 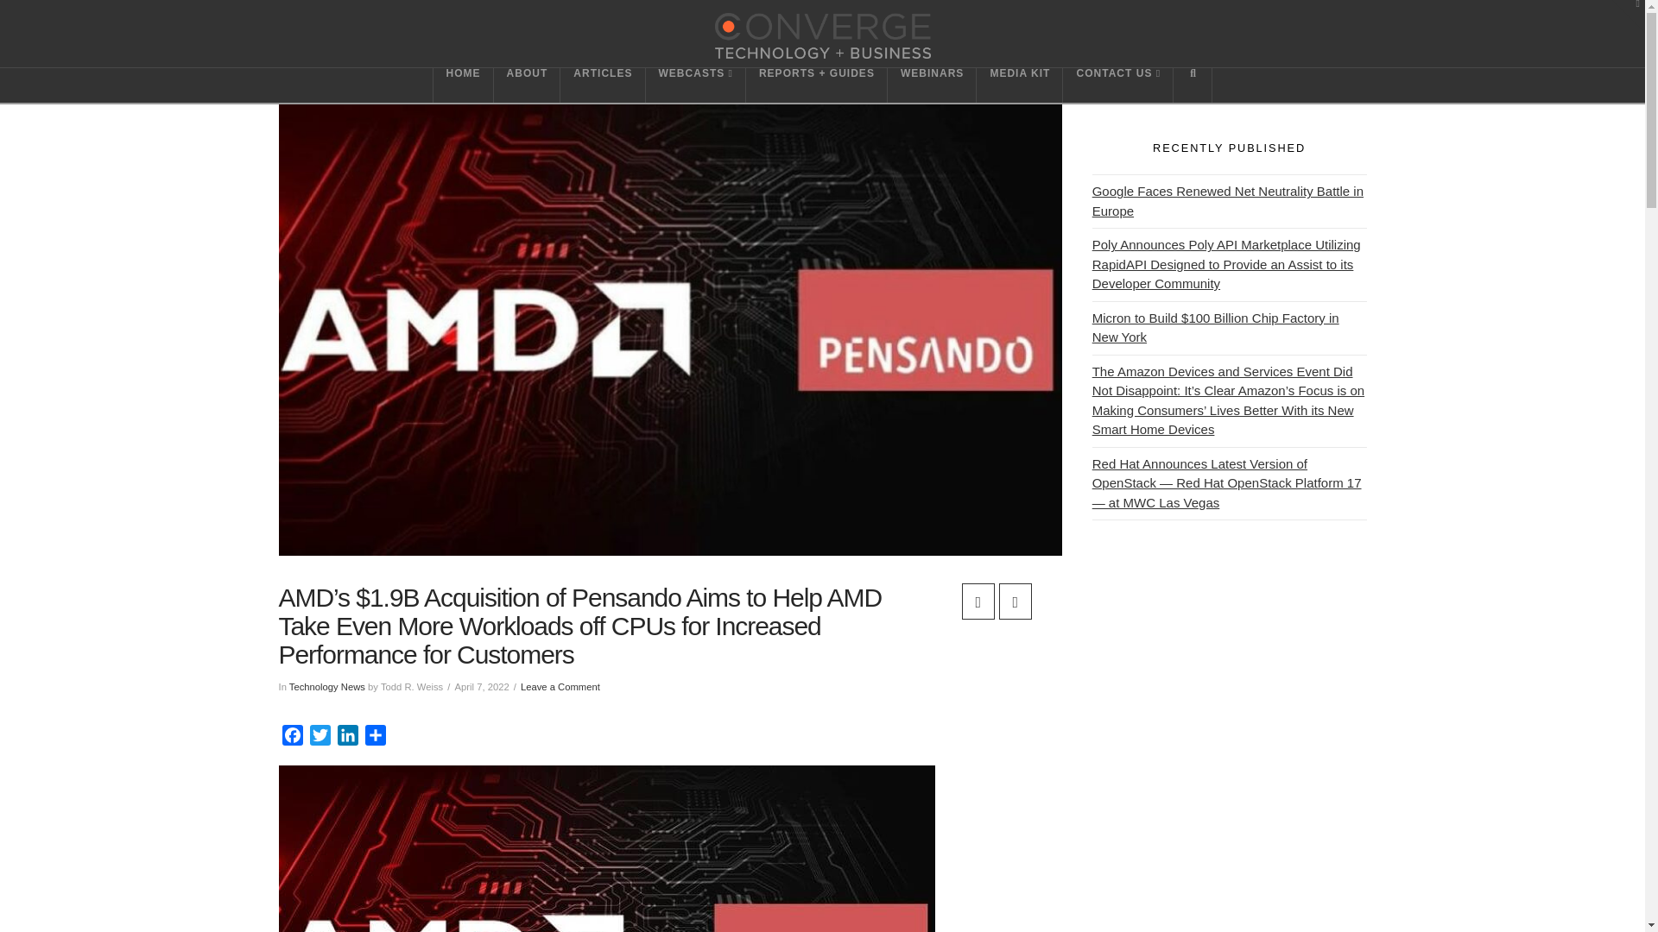 What do you see at coordinates (528, 85) in the screenshot?
I see `ABOUT` at bounding box center [528, 85].